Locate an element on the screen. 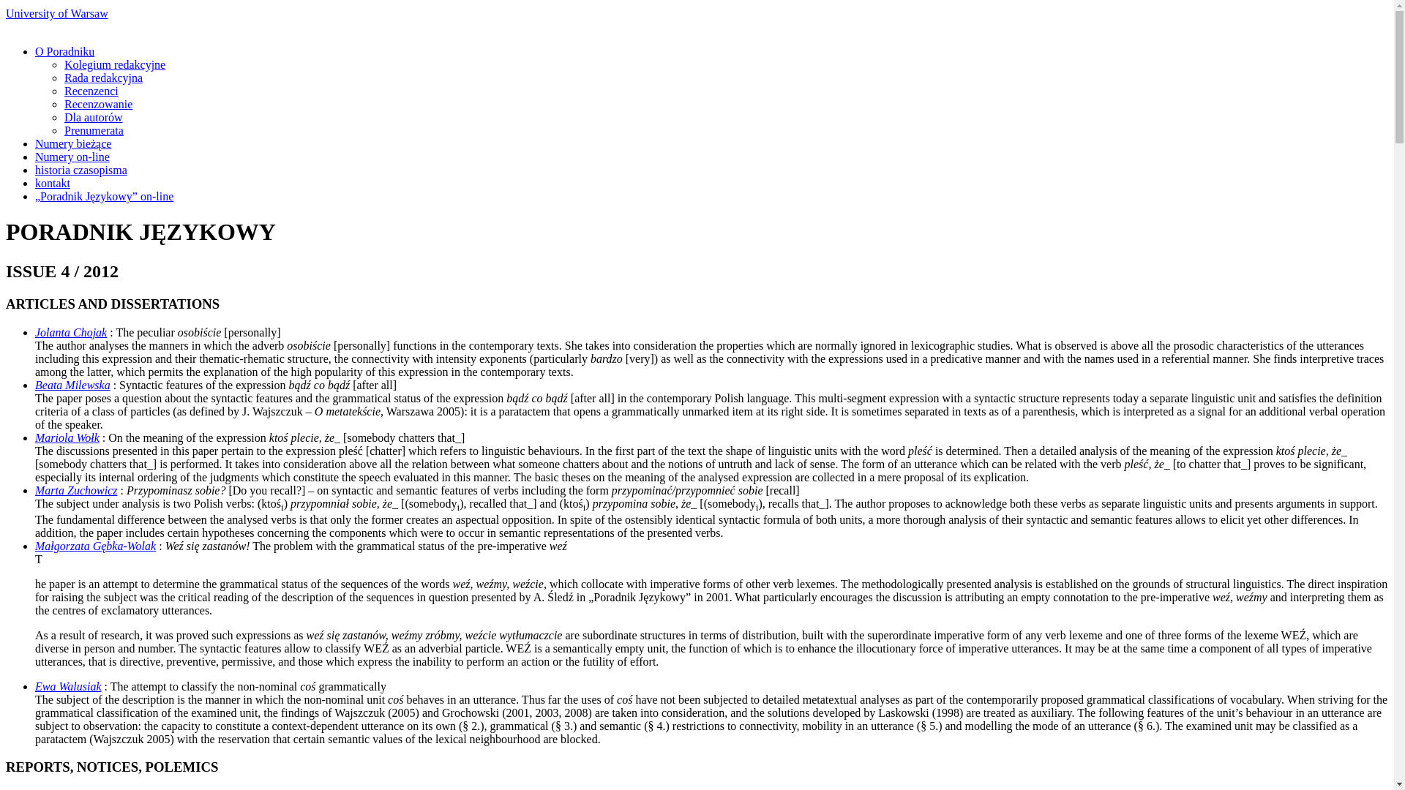 Image resolution: width=1405 pixels, height=790 pixels. University of Warsaw is located at coordinates (56, 13).